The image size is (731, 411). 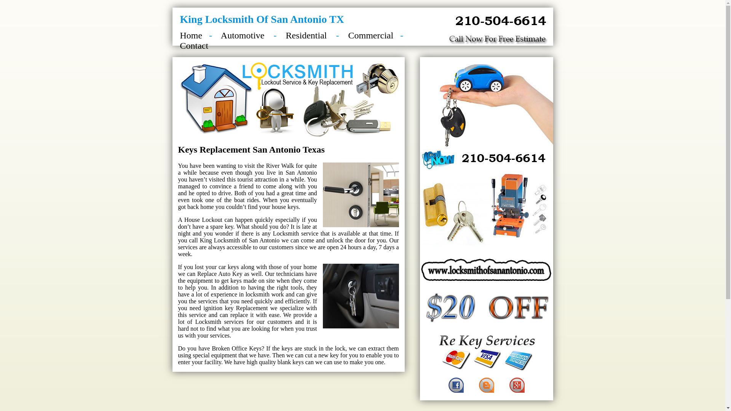 I want to click on lost your car keys, so click(x=217, y=267).